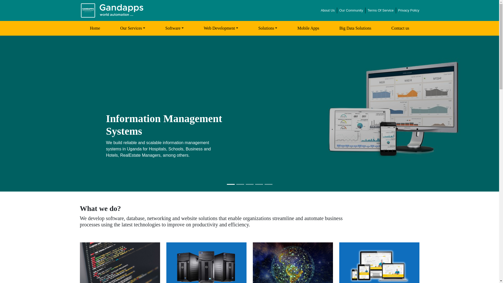  What do you see at coordinates (381, 10) in the screenshot?
I see `Terms Of Service` at bounding box center [381, 10].